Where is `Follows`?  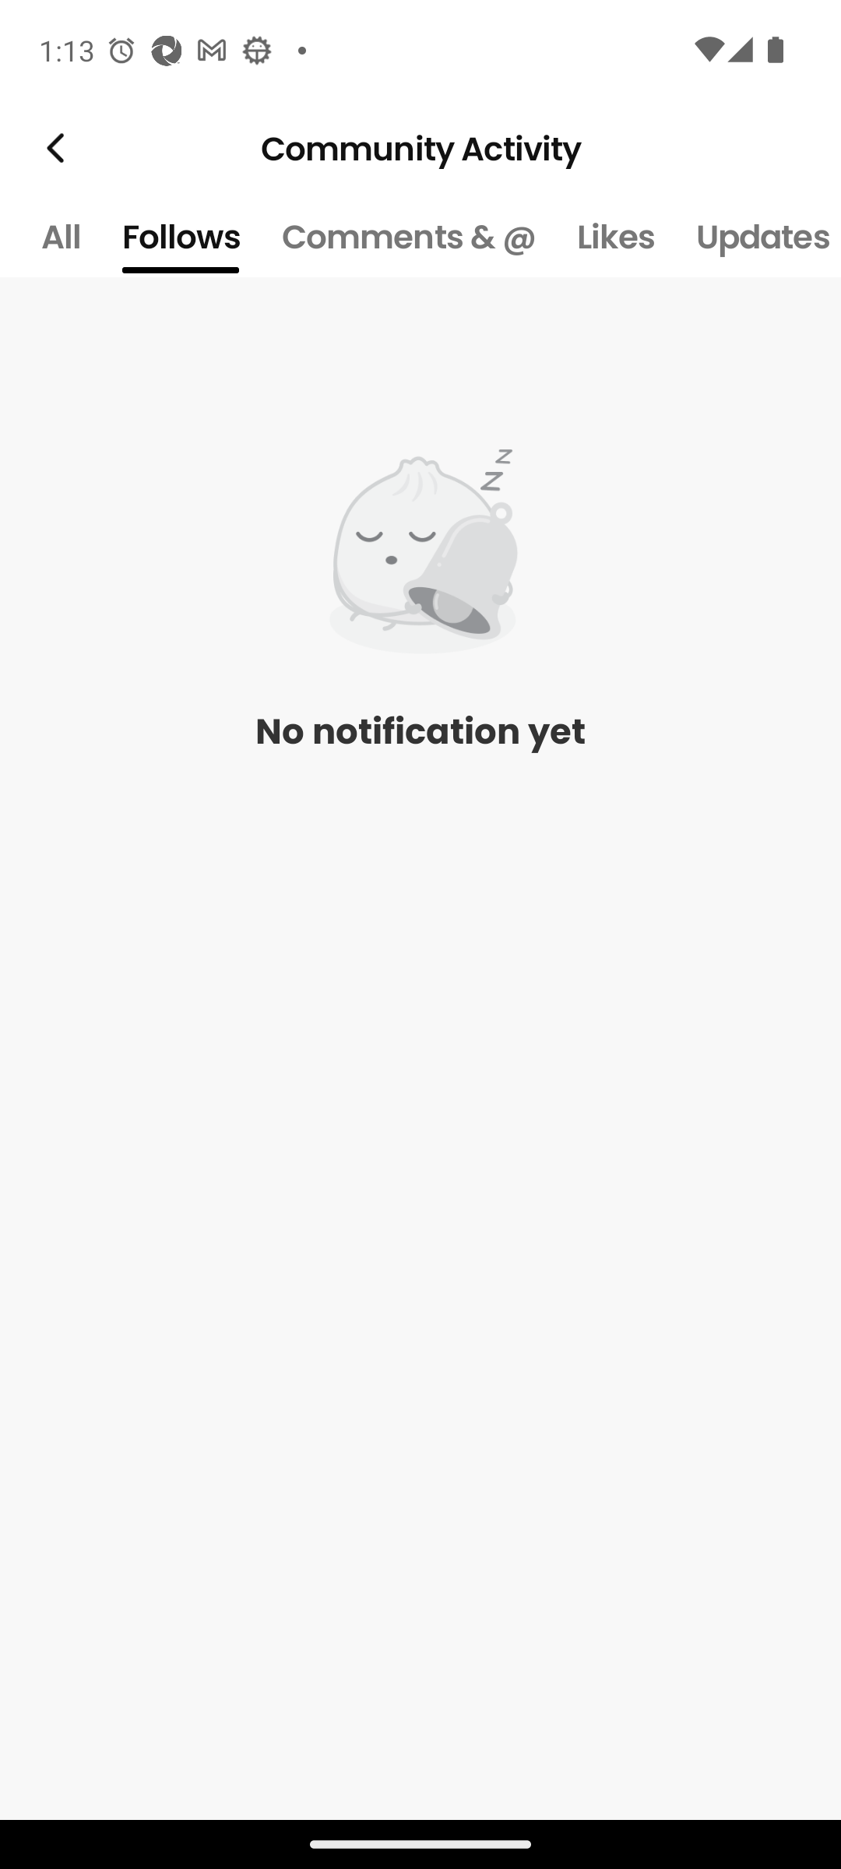 Follows is located at coordinates (181, 237).